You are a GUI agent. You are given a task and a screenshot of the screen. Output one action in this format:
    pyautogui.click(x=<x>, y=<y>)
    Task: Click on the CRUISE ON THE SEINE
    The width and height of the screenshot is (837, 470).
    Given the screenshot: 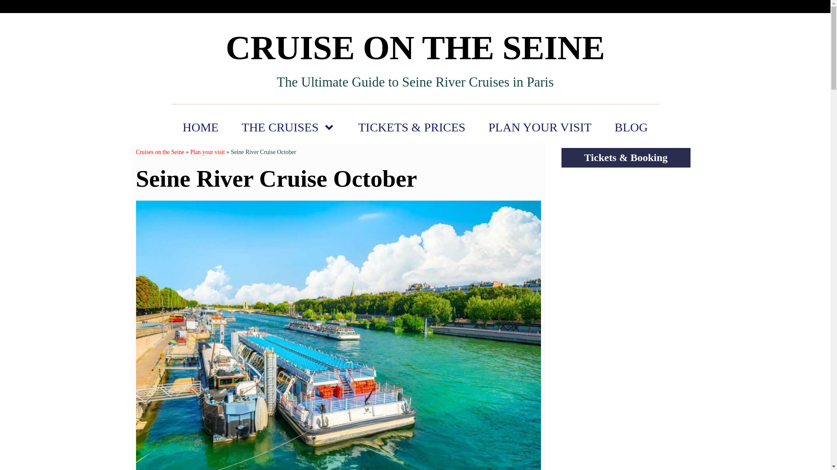 What is the action you would take?
    pyautogui.click(x=415, y=47)
    